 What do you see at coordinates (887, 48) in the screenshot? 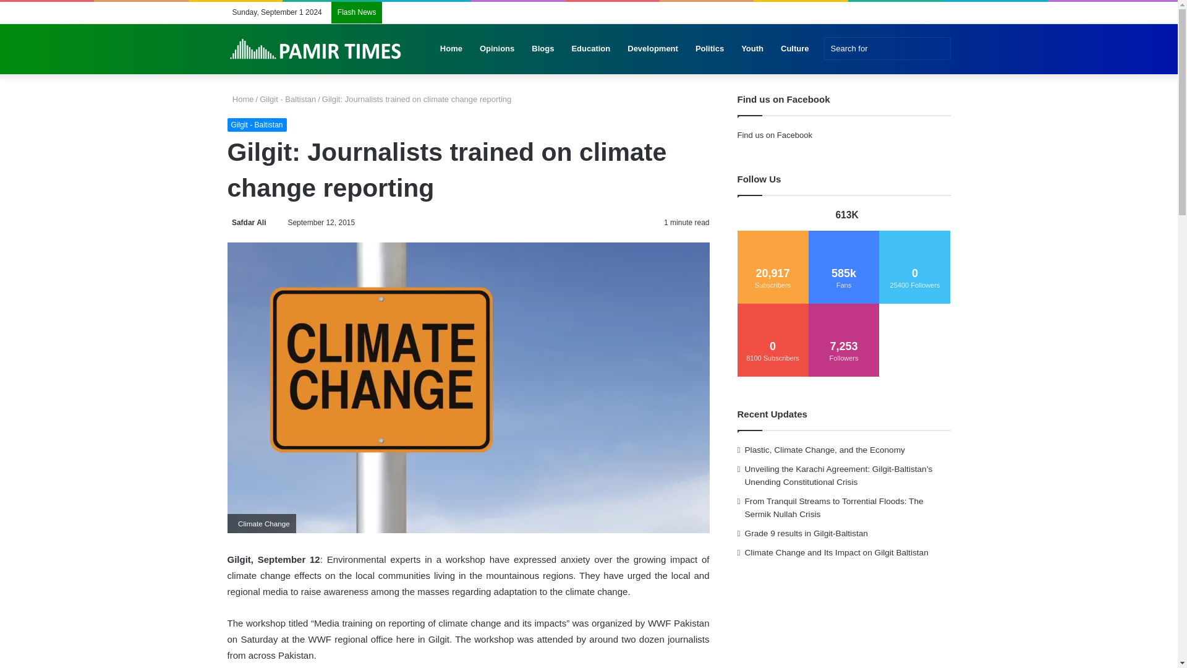
I see `Search for` at bounding box center [887, 48].